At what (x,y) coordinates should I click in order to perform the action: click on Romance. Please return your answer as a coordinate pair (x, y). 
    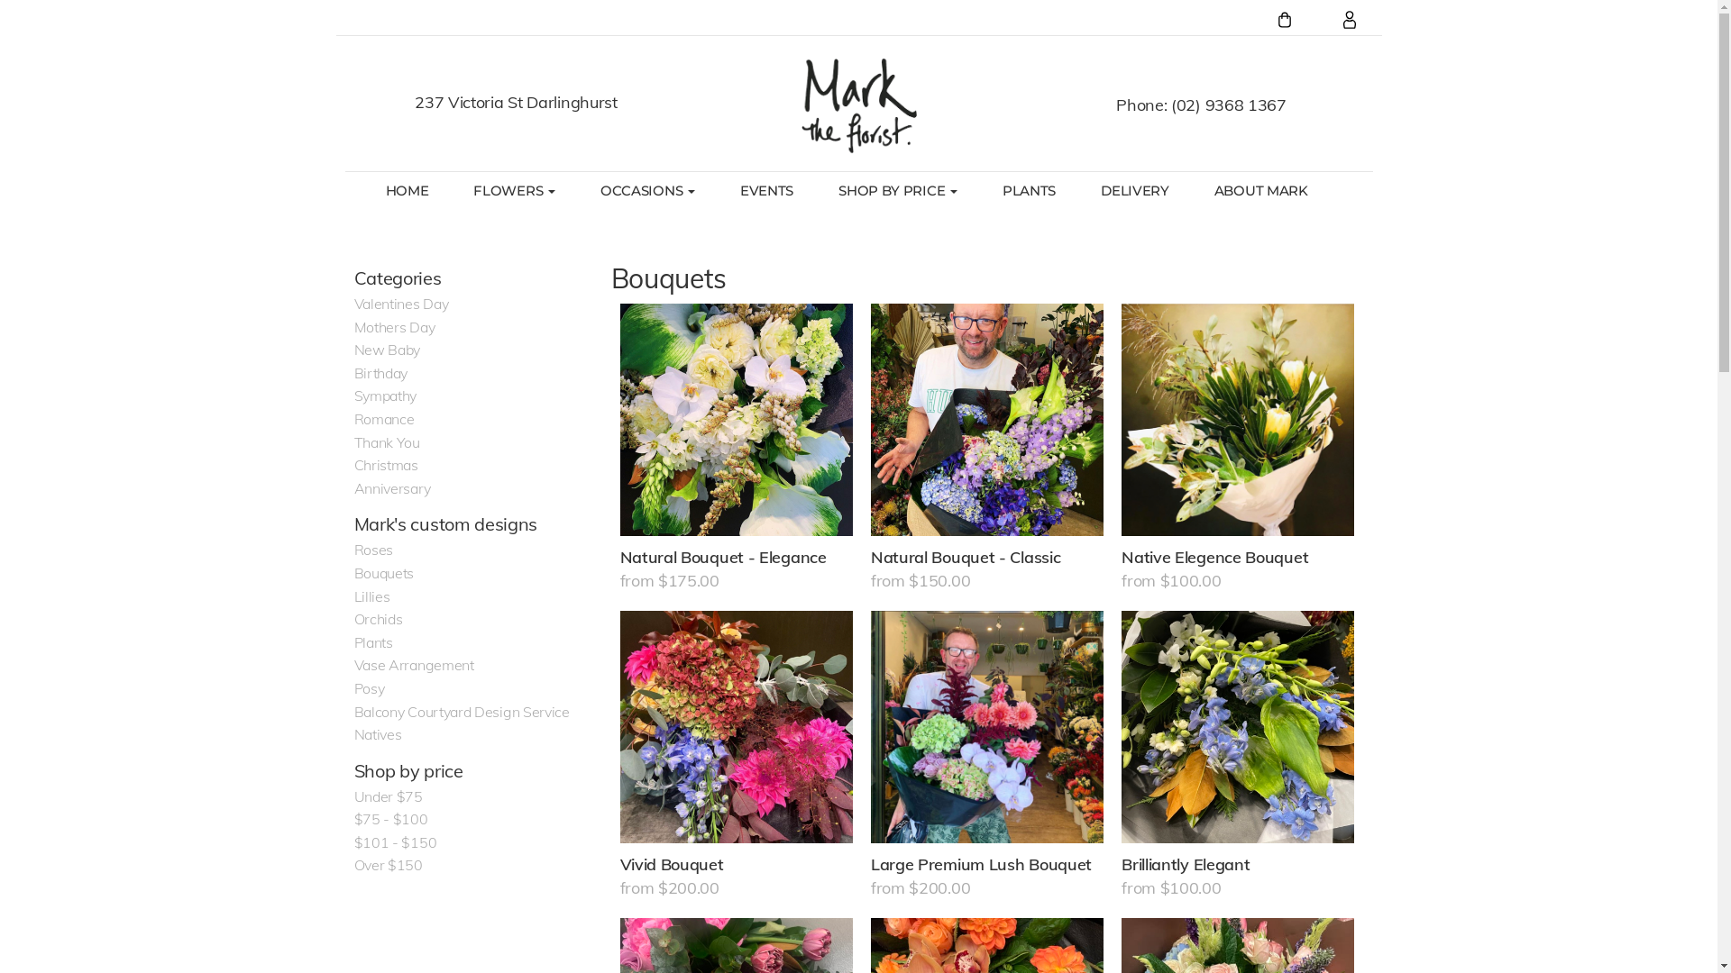
    Looking at the image, I should click on (384, 419).